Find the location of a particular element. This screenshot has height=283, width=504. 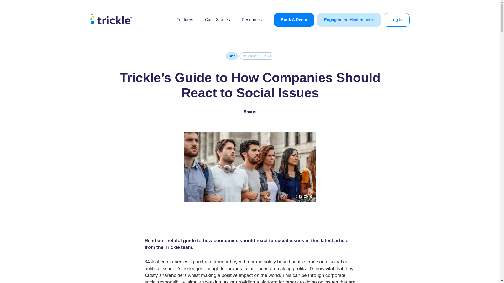

Case Studies is located at coordinates (217, 20).